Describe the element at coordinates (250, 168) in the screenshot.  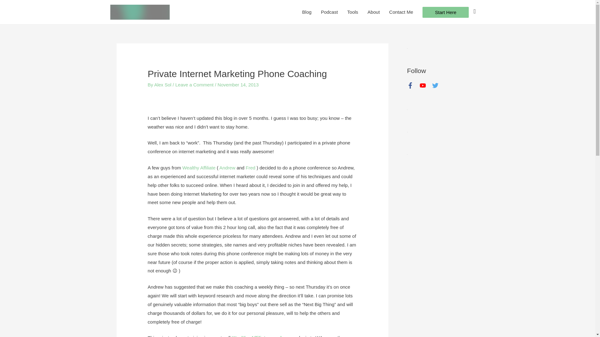
I see `Fred` at that location.